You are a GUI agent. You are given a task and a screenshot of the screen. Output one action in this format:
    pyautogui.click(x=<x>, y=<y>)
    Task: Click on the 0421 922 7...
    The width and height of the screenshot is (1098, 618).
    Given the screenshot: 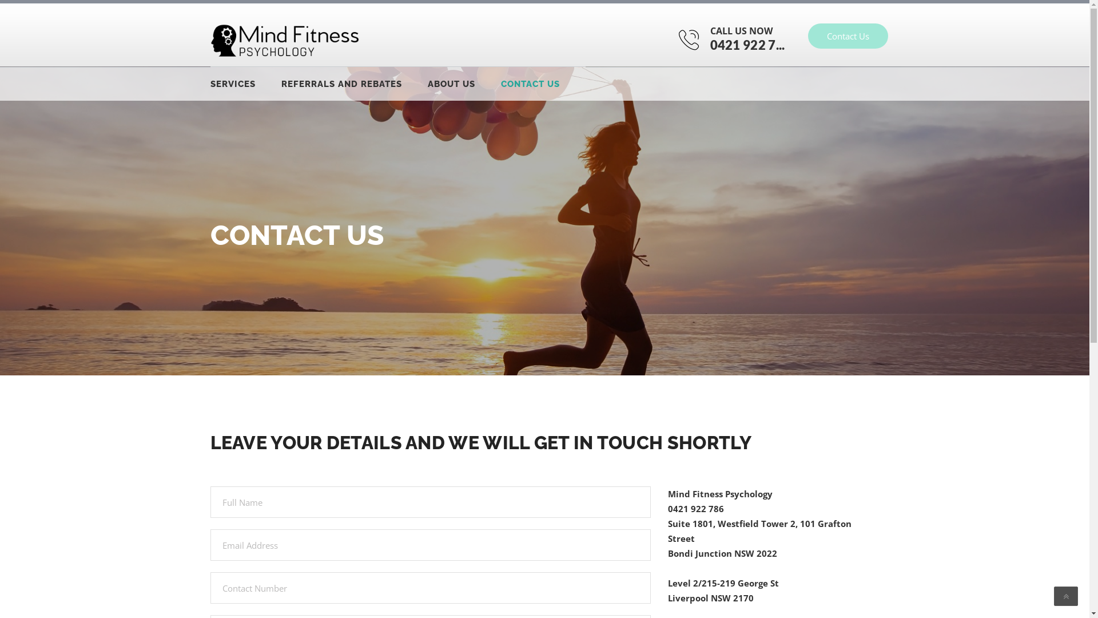 What is the action you would take?
    pyautogui.click(x=748, y=45)
    